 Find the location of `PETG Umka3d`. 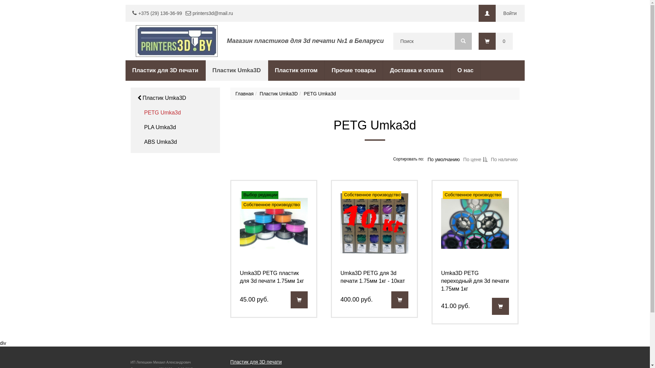

PETG Umka3d is located at coordinates (162, 113).